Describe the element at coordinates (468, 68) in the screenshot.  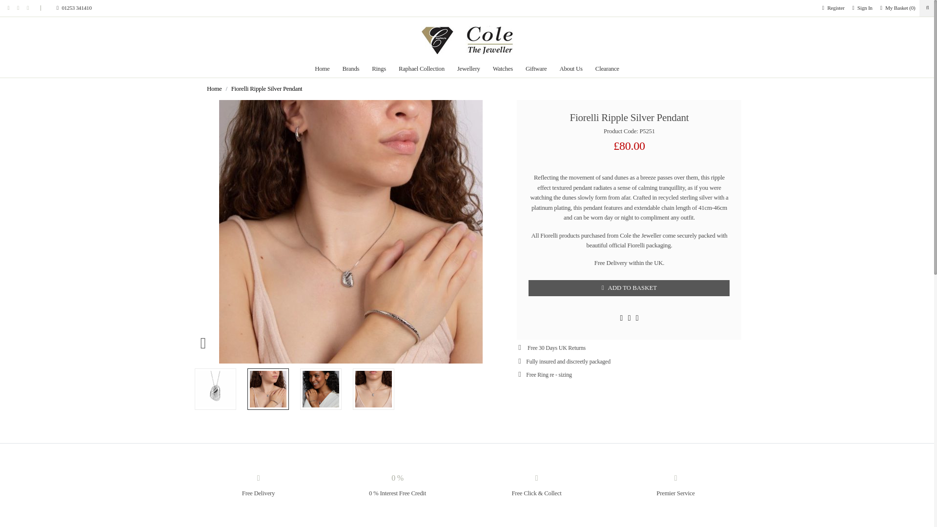
I see `Jewellery` at that location.